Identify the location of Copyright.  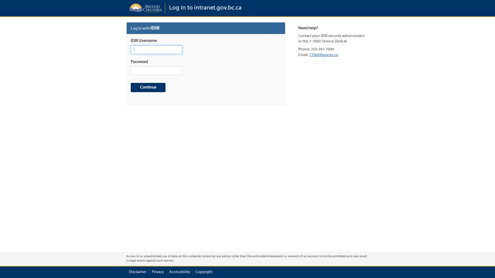
(204, 272).